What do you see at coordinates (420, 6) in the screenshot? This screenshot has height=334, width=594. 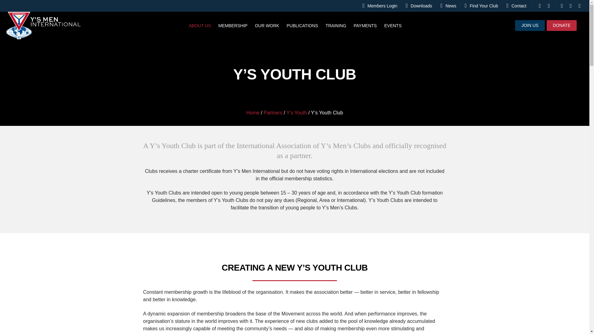 I see `Downloads` at bounding box center [420, 6].